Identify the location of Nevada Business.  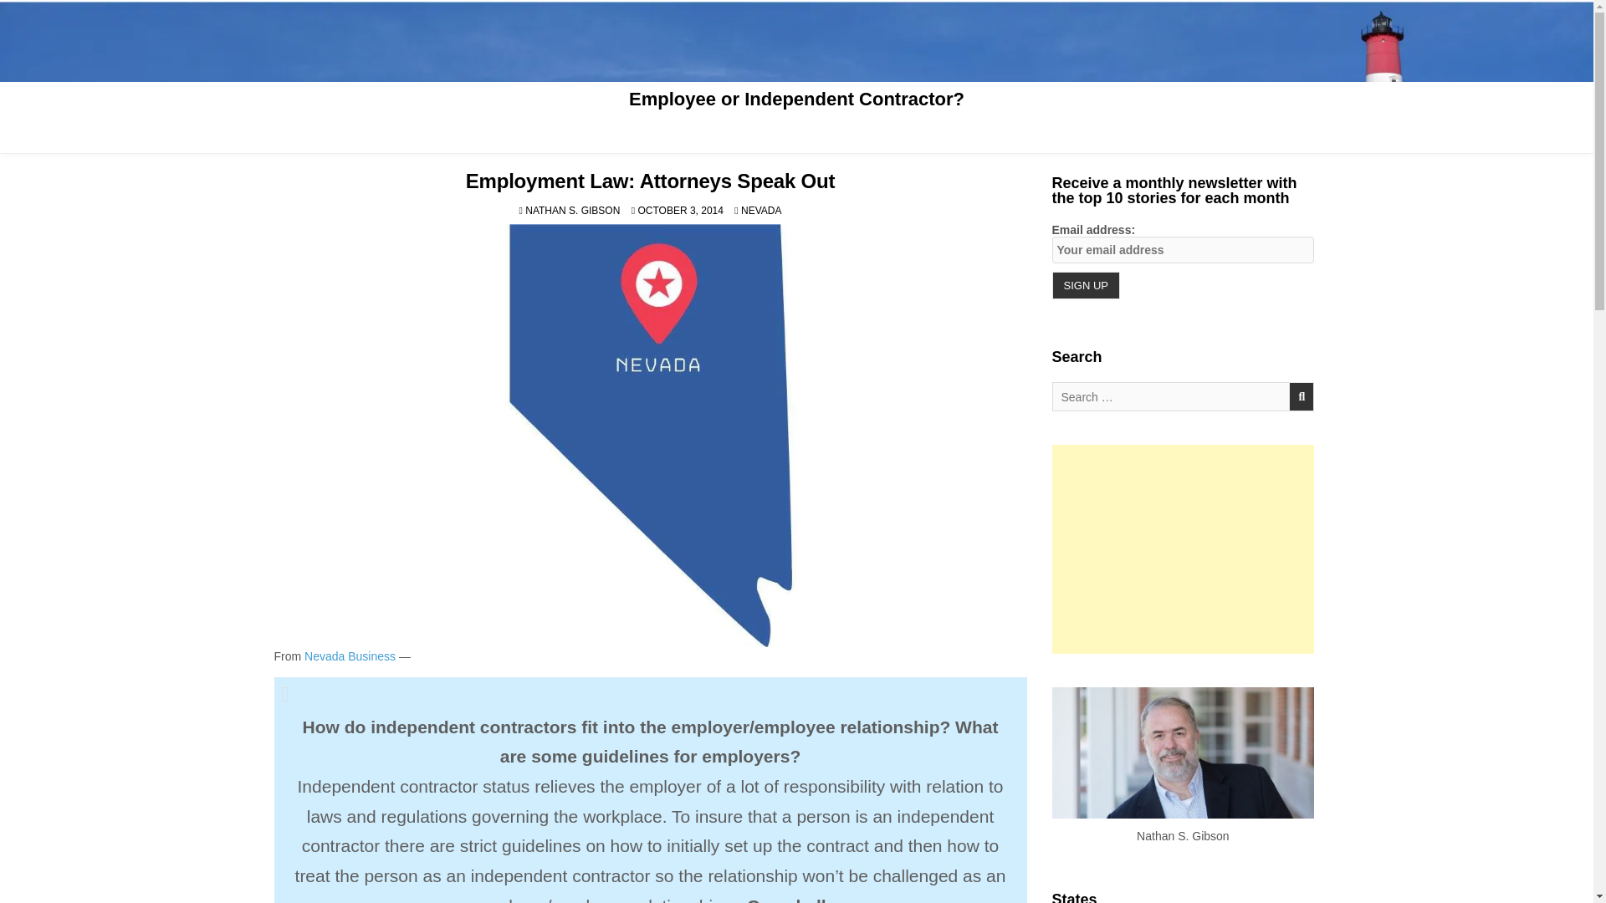
(350, 656).